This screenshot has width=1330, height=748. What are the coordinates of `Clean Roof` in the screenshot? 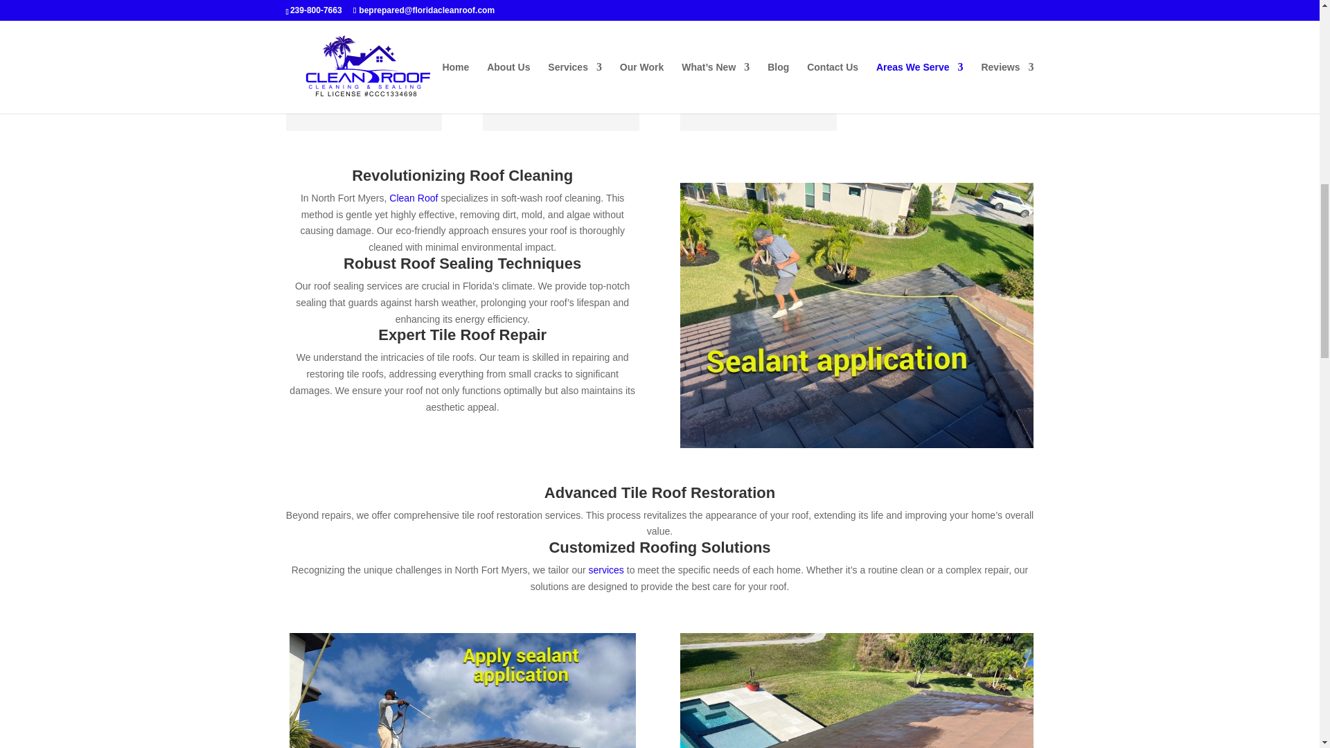 It's located at (413, 197).